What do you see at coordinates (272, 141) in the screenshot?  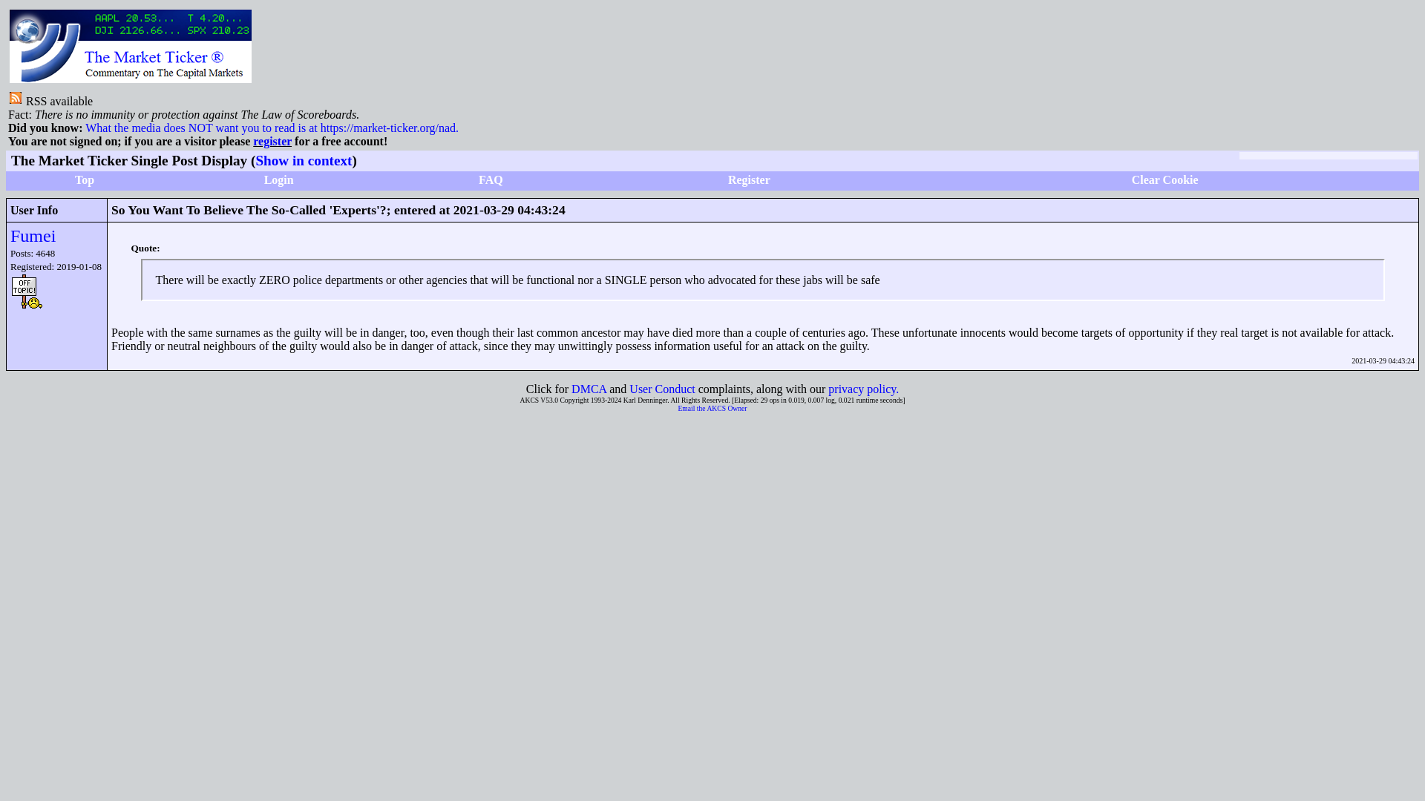 I see `register` at bounding box center [272, 141].